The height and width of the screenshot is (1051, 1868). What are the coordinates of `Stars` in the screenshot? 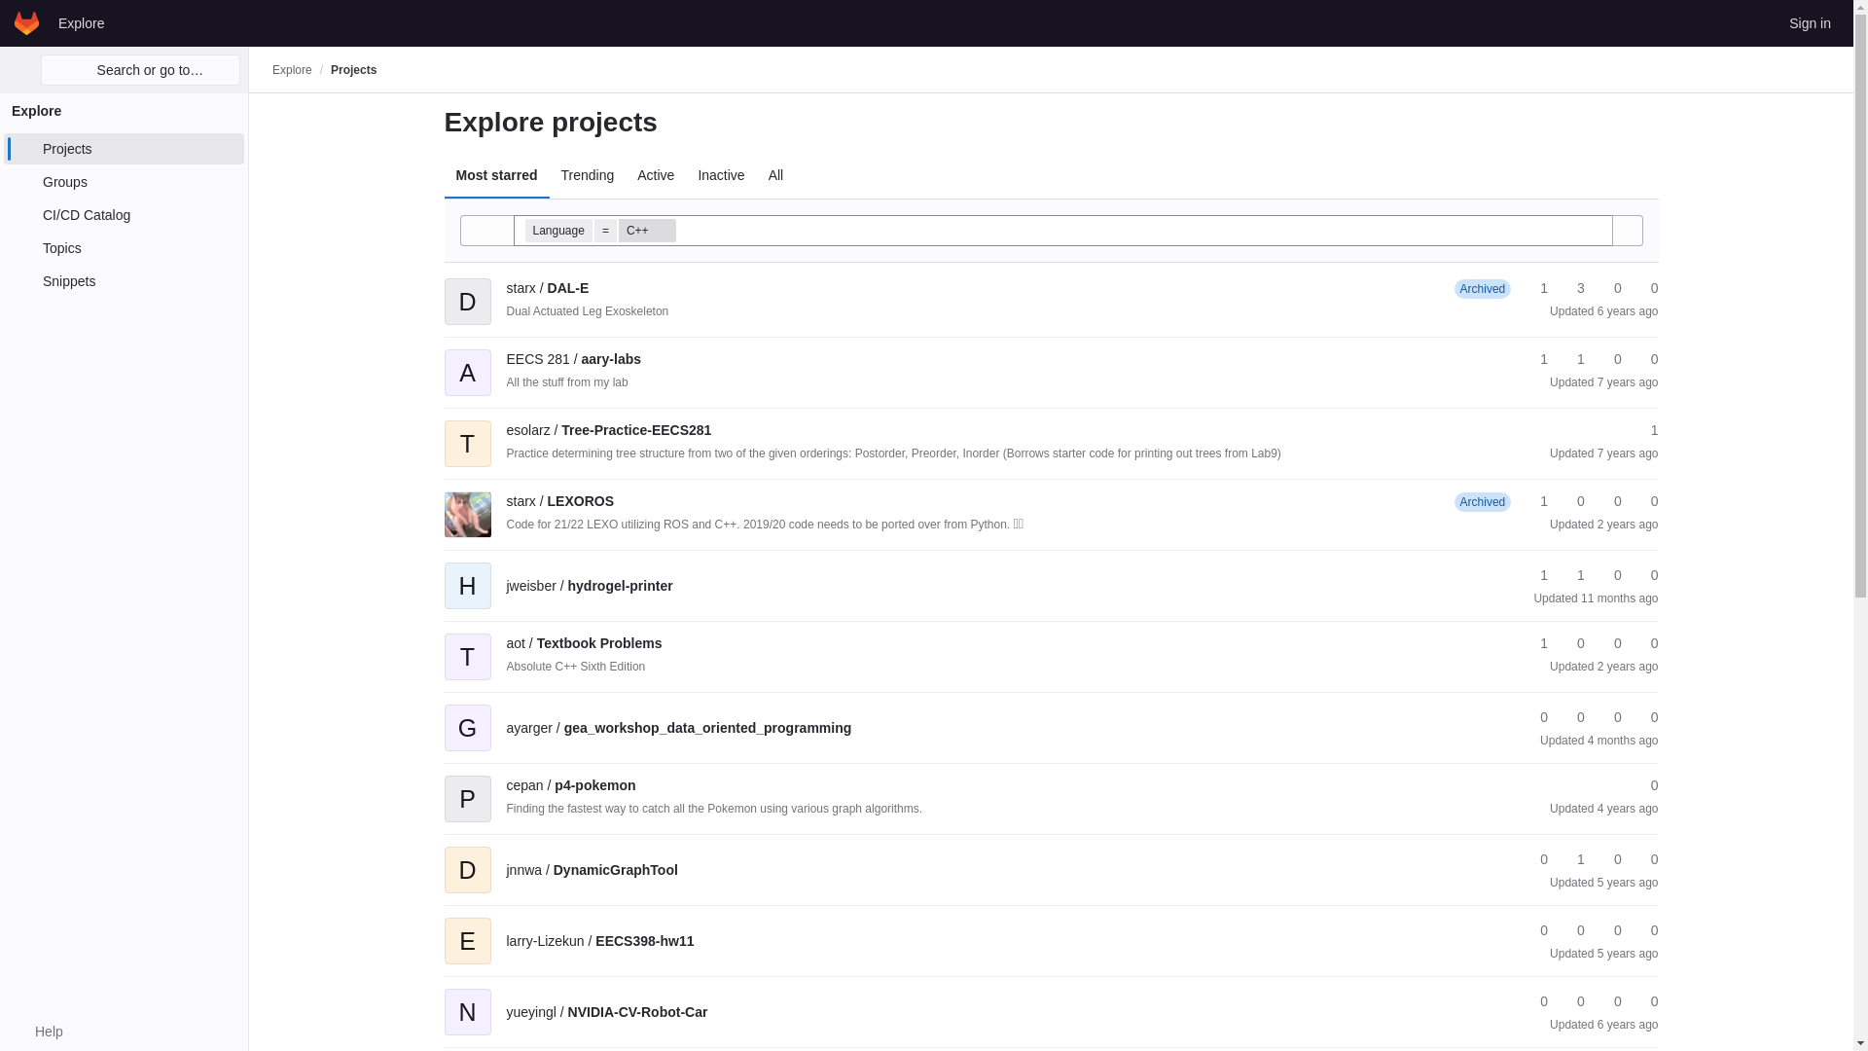 It's located at (1535, 359).